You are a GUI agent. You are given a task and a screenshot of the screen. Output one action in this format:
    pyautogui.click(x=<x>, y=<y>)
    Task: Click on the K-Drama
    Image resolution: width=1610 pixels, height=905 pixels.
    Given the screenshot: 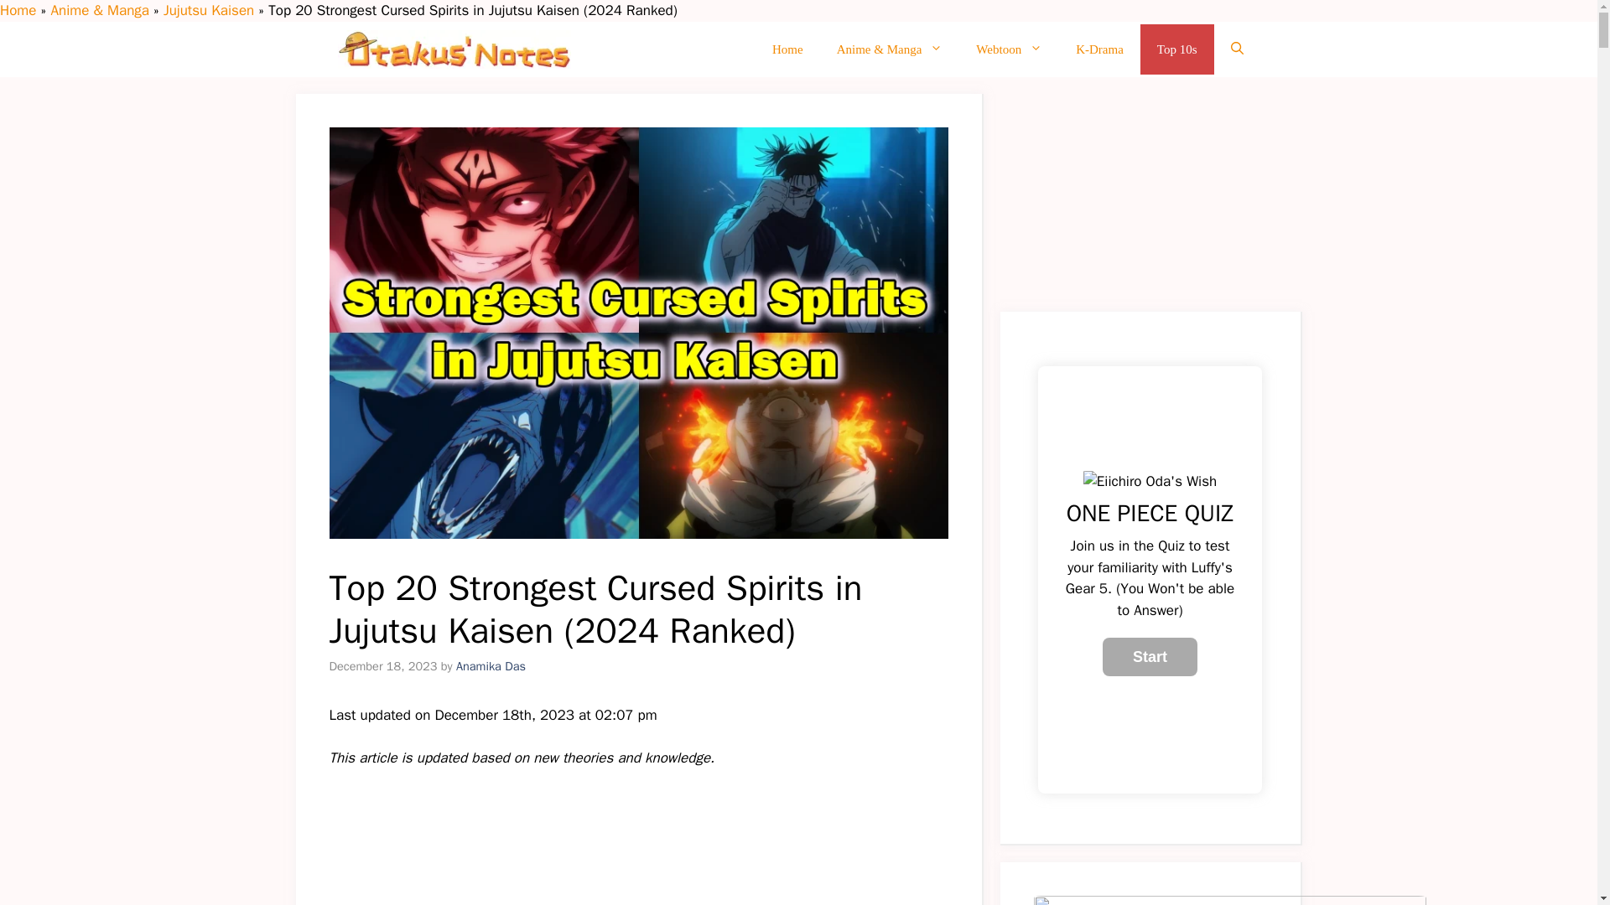 What is the action you would take?
    pyautogui.click(x=1099, y=49)
    